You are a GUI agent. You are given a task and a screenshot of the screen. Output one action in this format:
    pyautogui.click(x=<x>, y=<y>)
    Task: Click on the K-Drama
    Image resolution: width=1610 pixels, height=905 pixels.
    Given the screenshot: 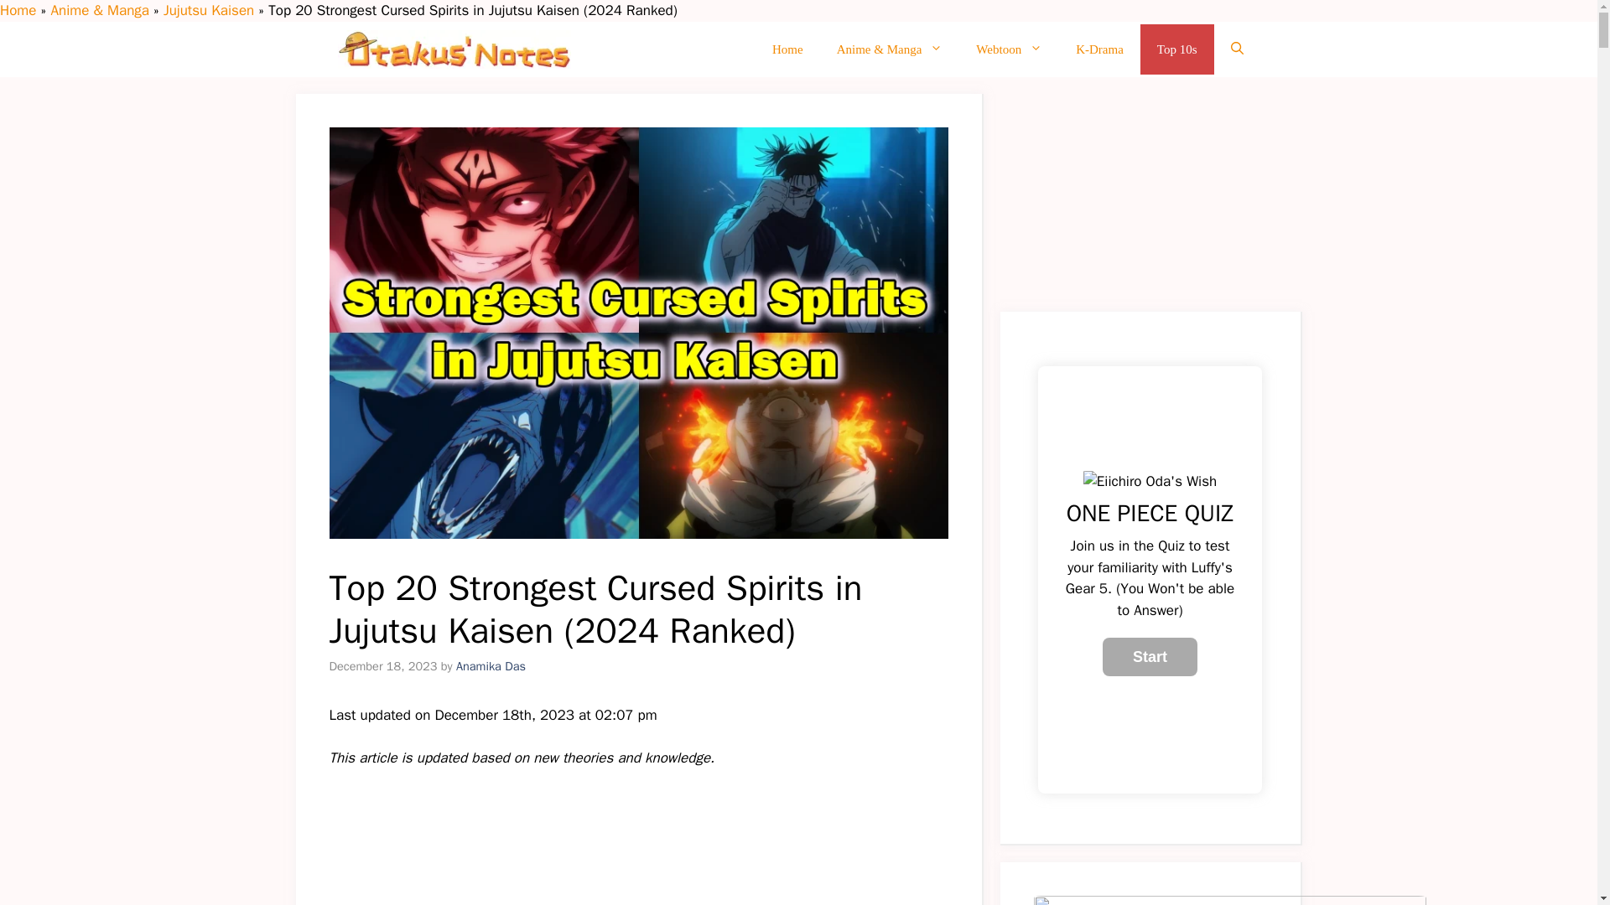 What is the action you would take?
    pyautogui.click(x=1099, y=49)
    